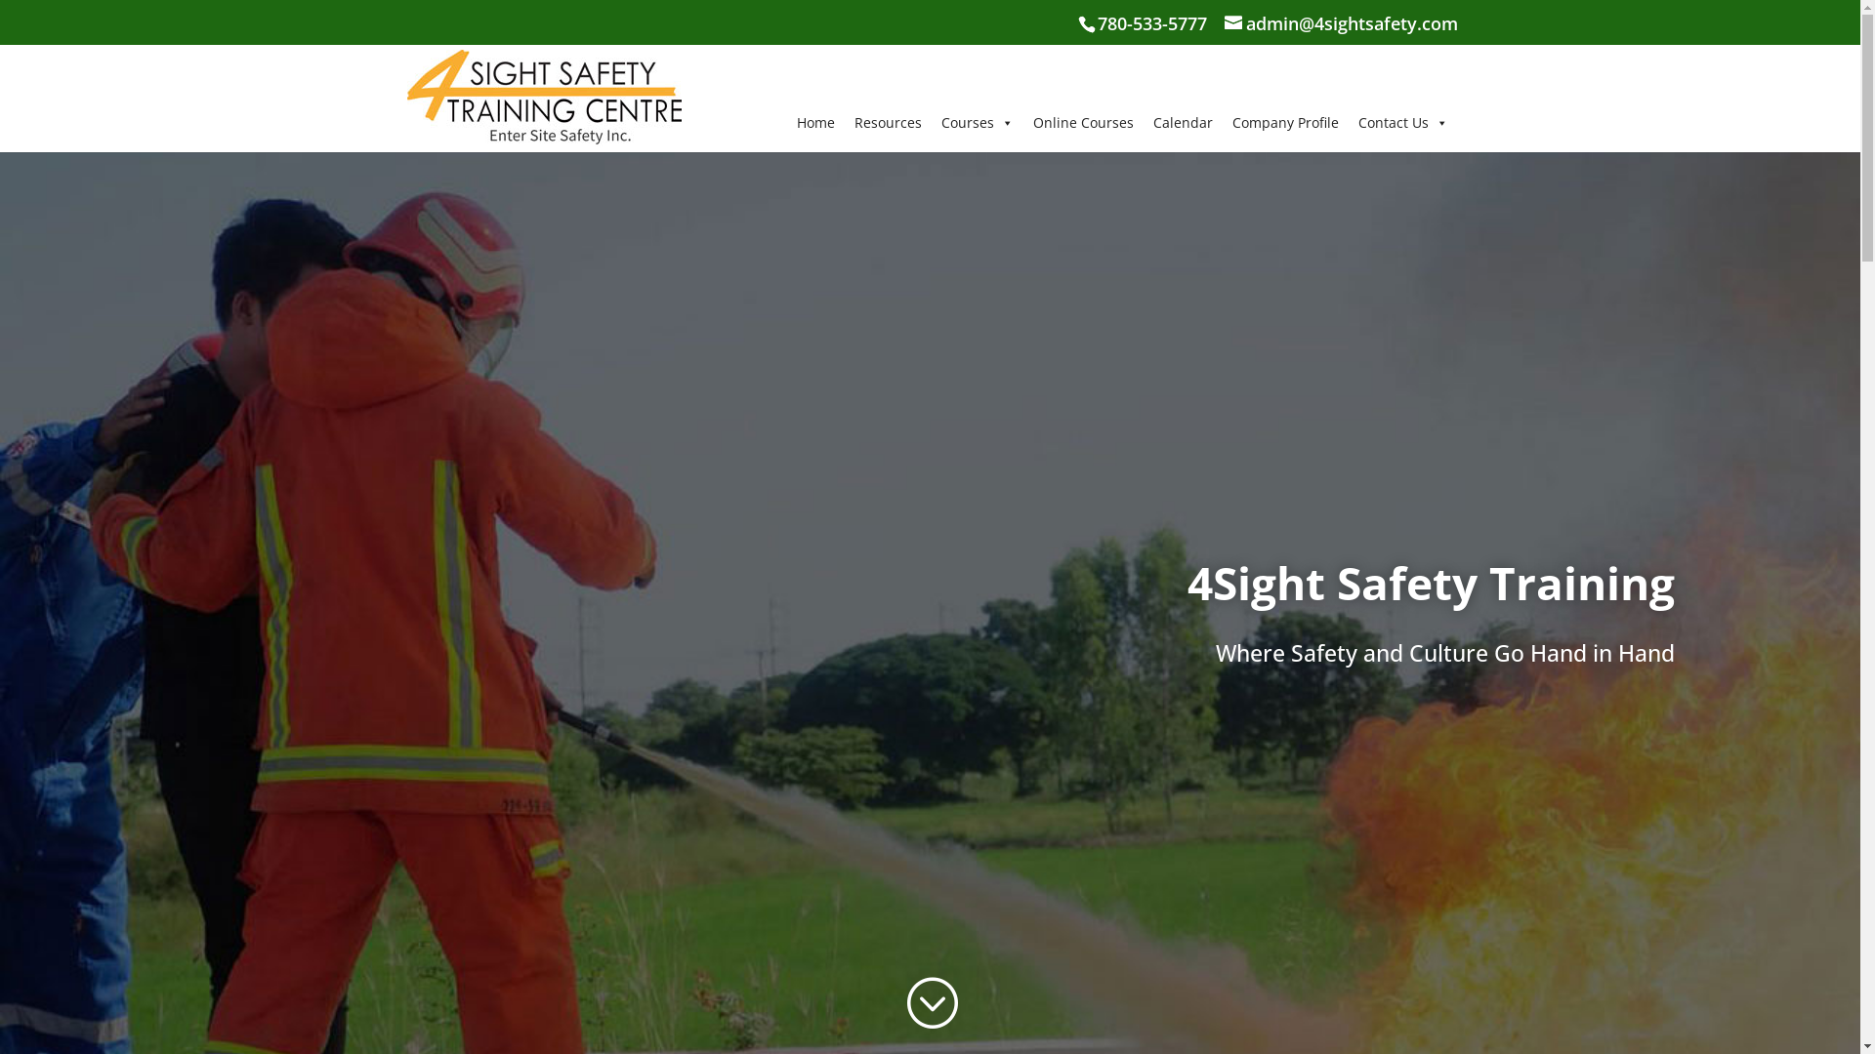 The width and height of the screenshot is (1875, 1054). I want to click on ;, so click(930, 1004).